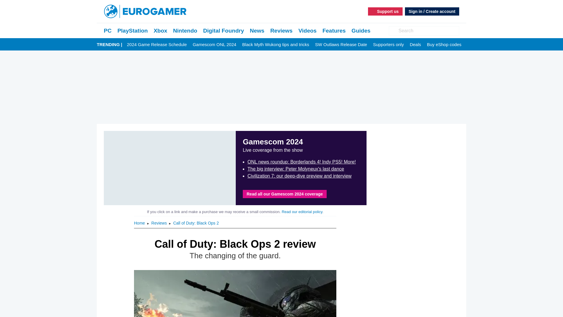  Describe the element at coordinates (276, 45) in the screenshot. I see `Black Myth Wukong tips and tricks` at that location.